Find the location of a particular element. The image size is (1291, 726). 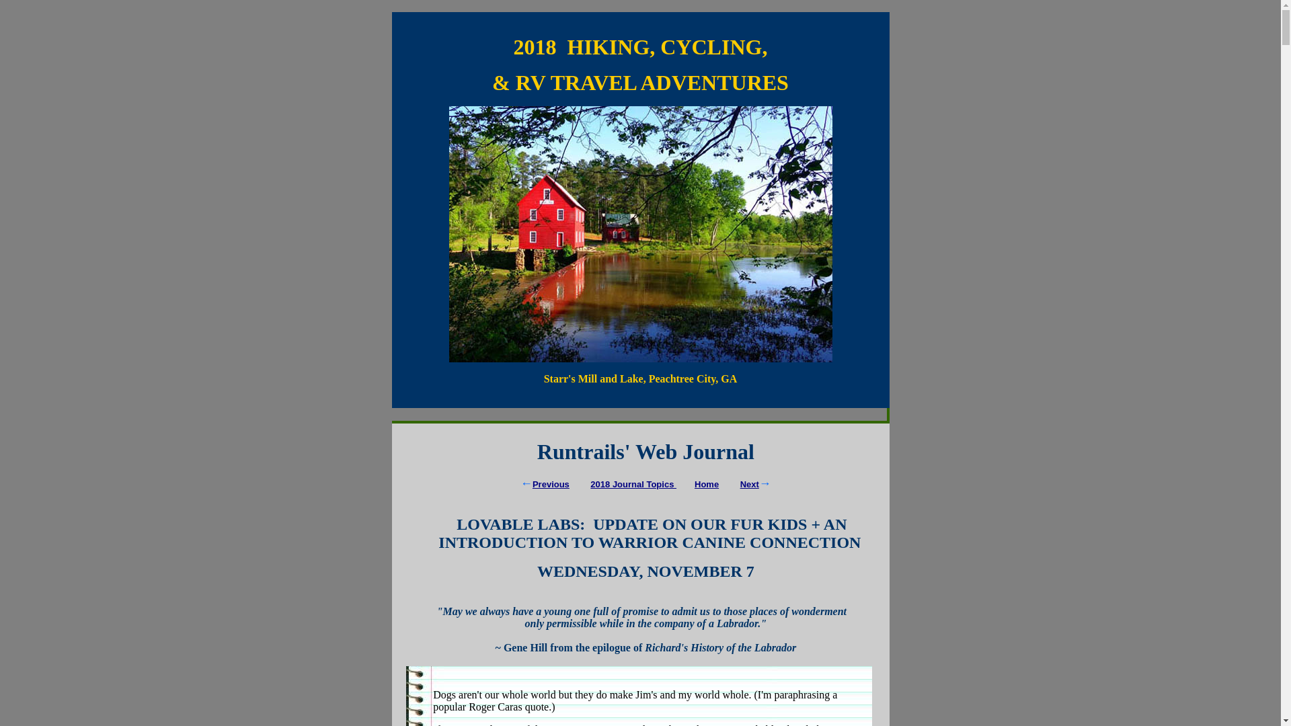

Next is located at coordinates (749, 484).